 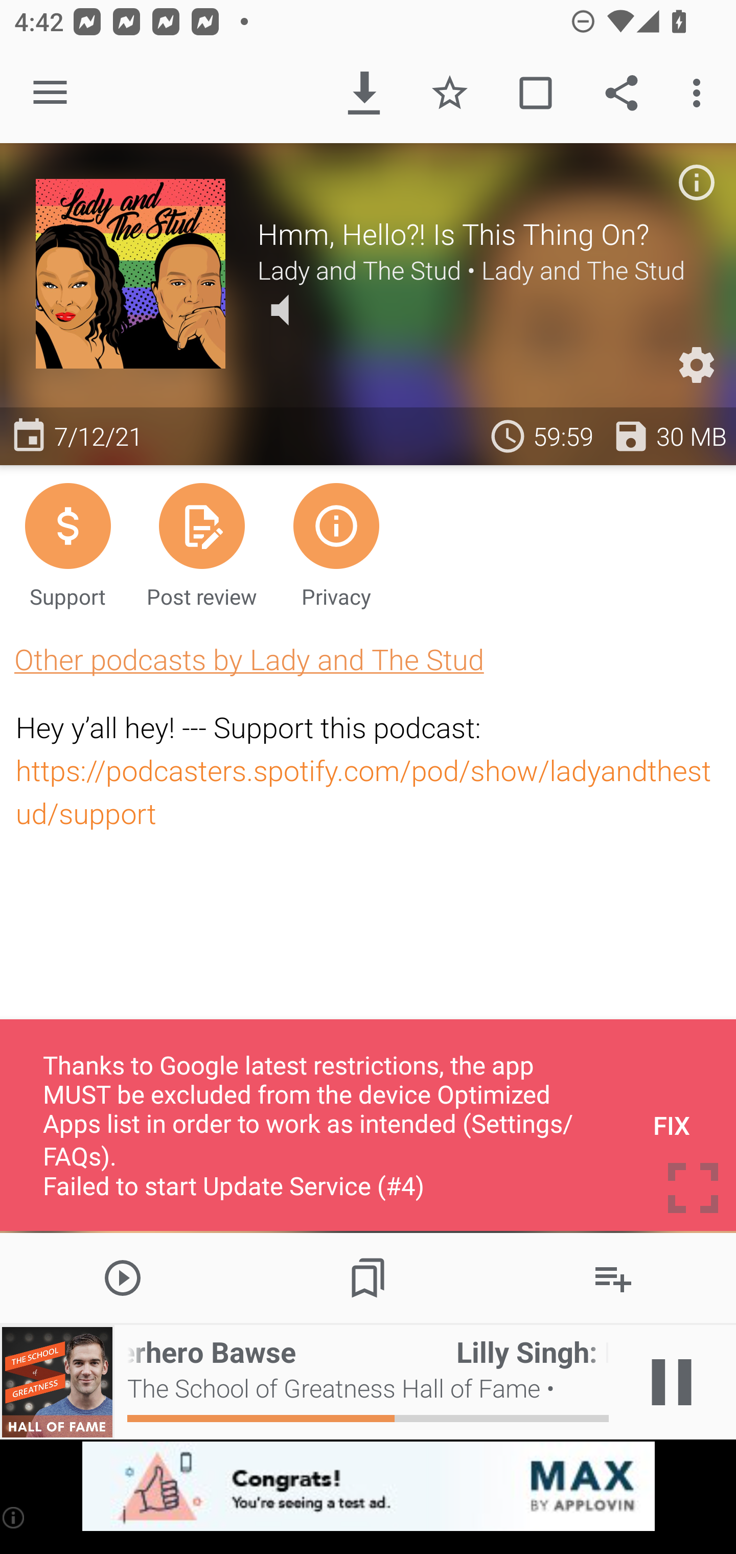 I want to click on FIX, so click(x=672, y=1125).